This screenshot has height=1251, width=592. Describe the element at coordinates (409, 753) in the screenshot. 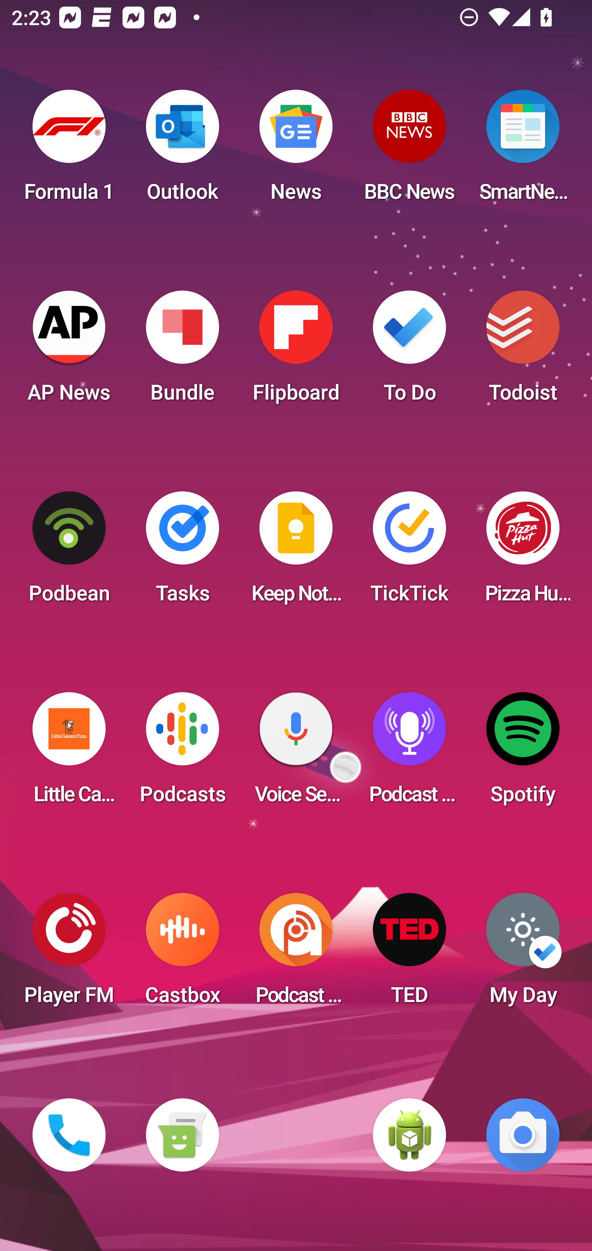

I see `Podcast Player` at that location.